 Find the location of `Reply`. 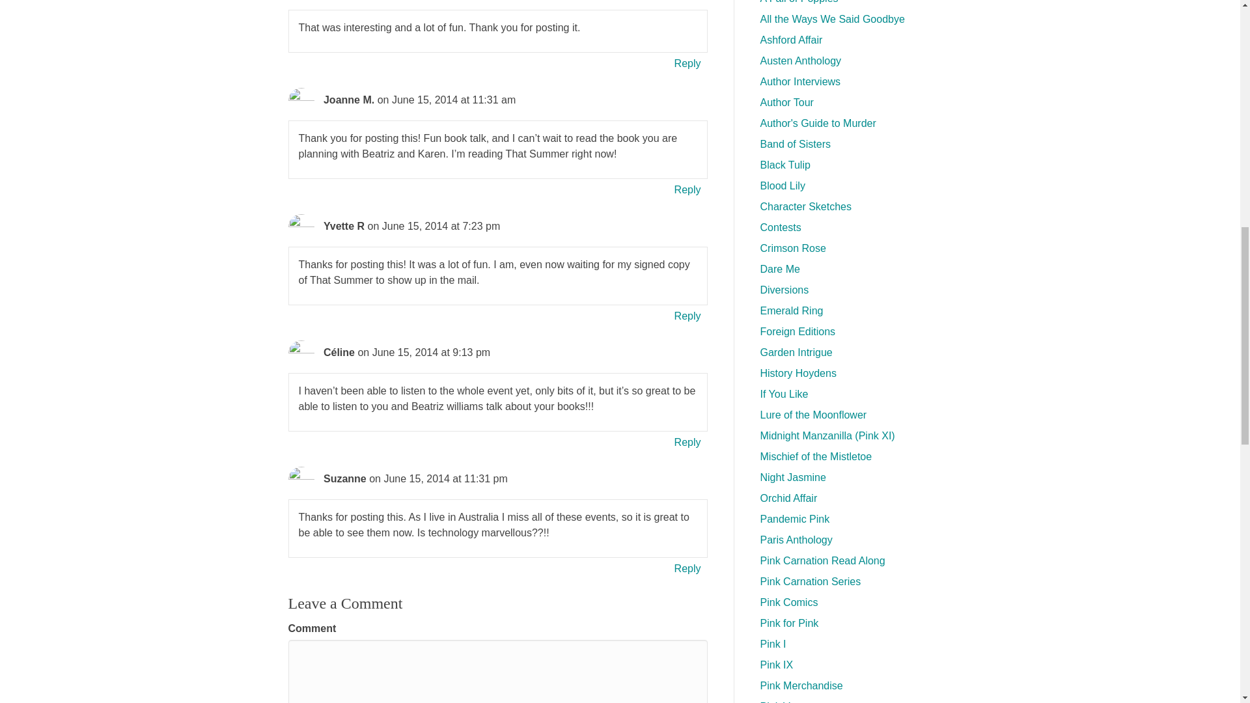

Reply is located at coordinates (687, 189).